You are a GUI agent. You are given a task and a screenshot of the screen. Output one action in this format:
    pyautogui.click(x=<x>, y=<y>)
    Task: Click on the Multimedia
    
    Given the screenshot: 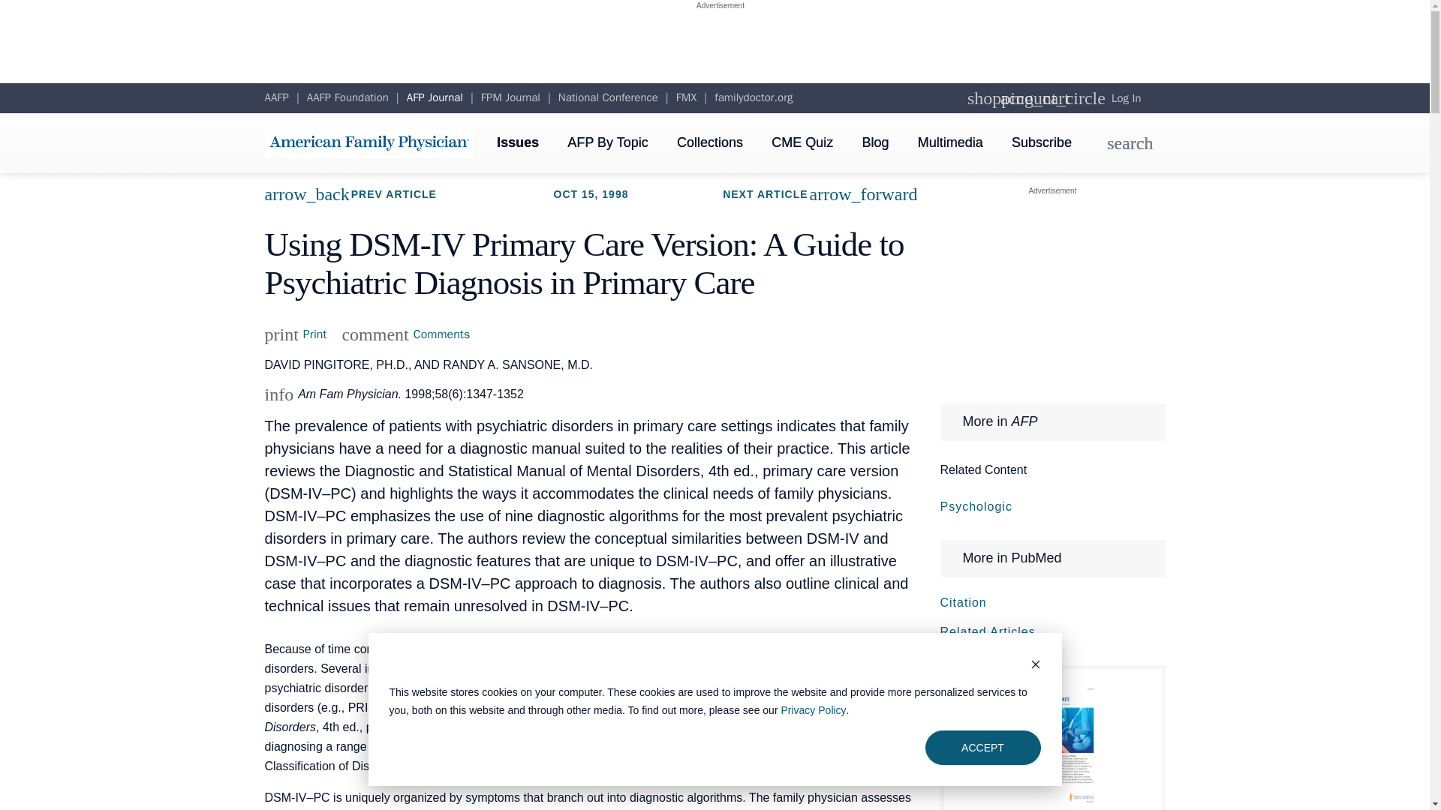 What is the action you would take?
    pyautogui.click(x=405, y=334)
    